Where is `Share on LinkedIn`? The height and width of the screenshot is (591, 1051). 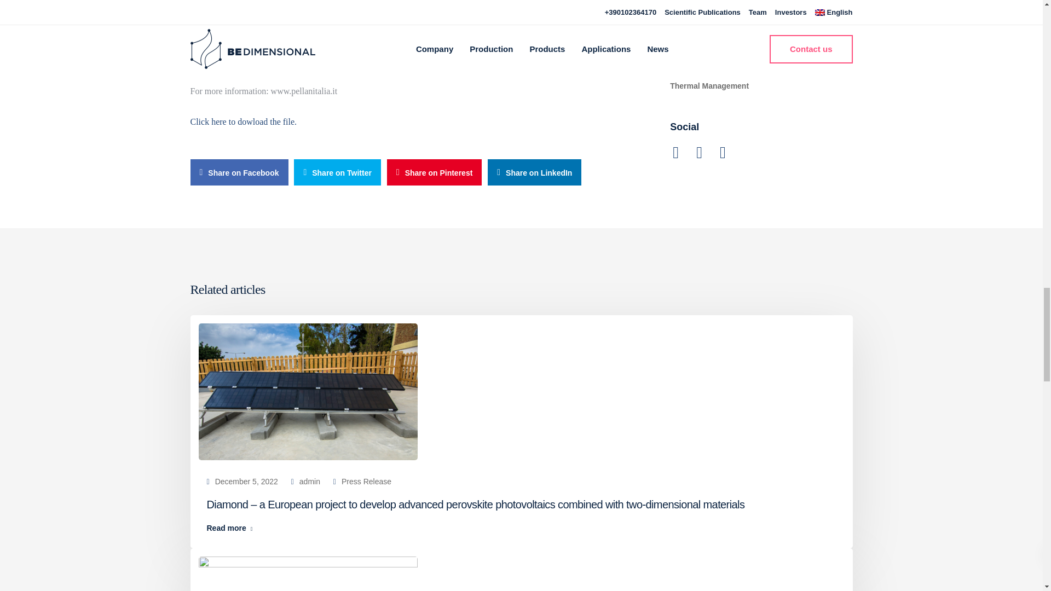 Share on LinkedIn is located at coordinates (534, 172).